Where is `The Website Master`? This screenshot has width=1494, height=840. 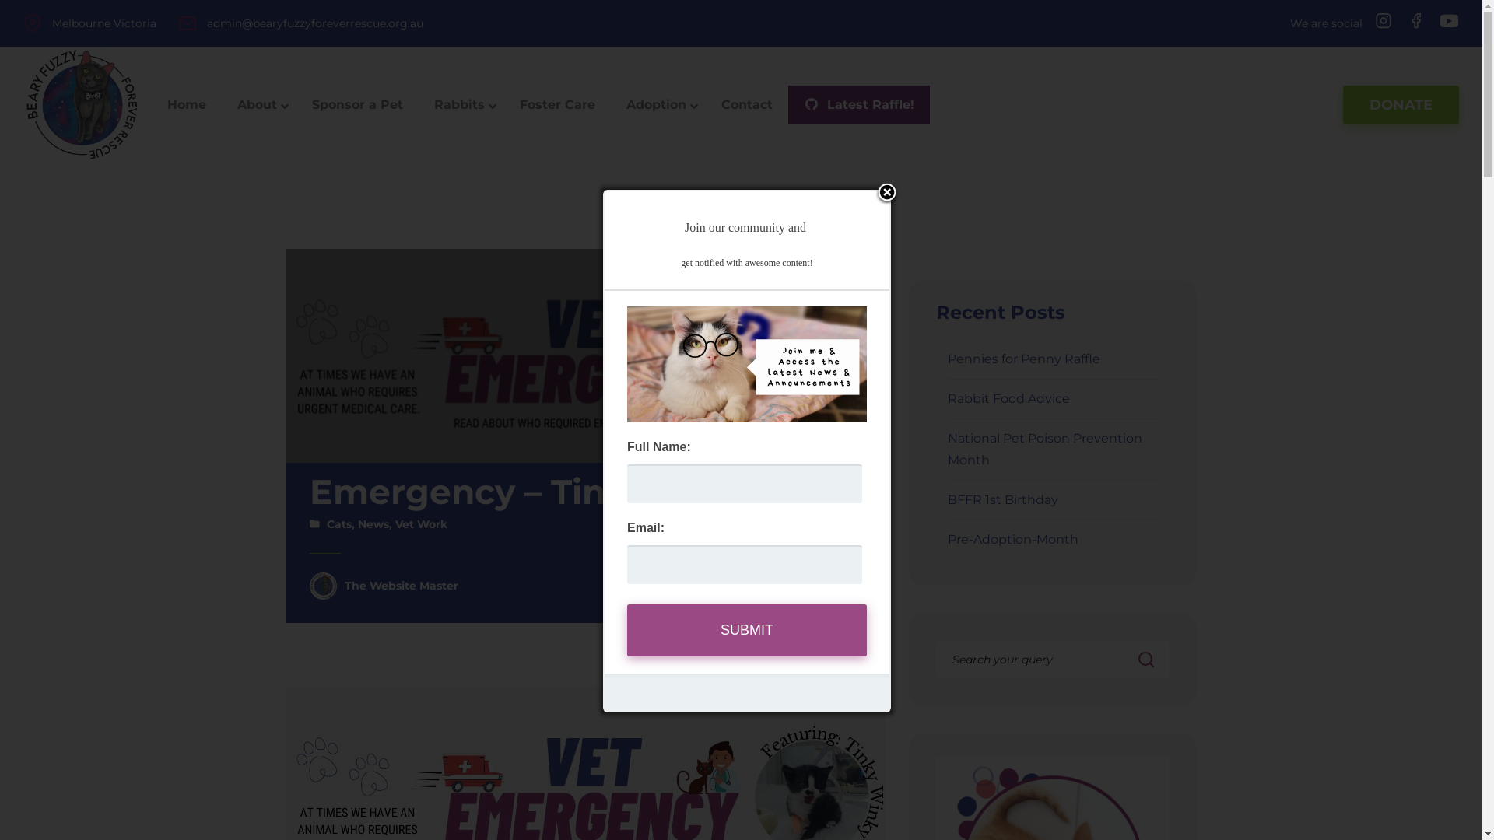
The Website Master is located at coordinates (401, 586).